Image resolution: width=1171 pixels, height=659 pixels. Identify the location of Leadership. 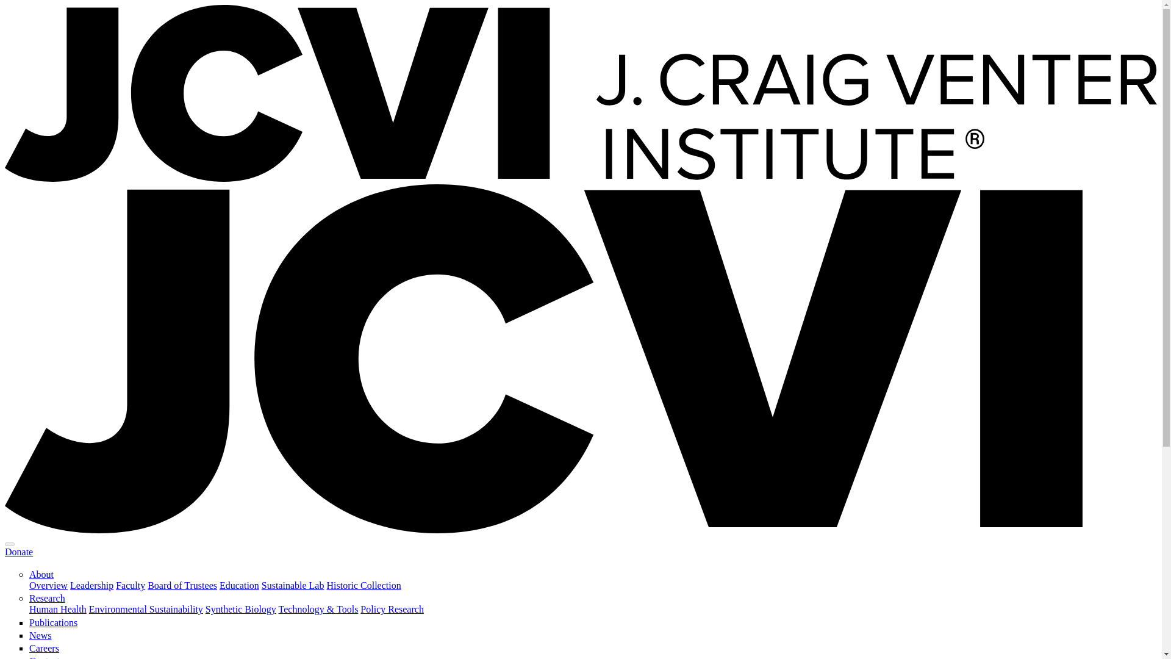
(91, 585).